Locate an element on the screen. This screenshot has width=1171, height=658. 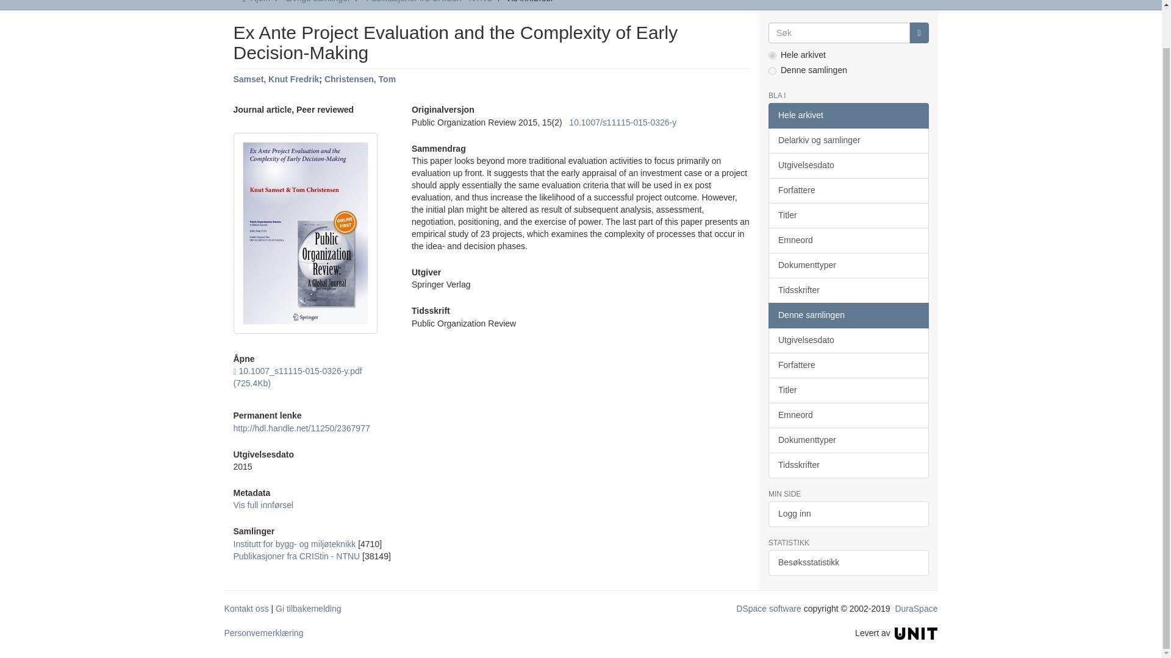
Christensen, Tom is located at coordinates (360, 79).